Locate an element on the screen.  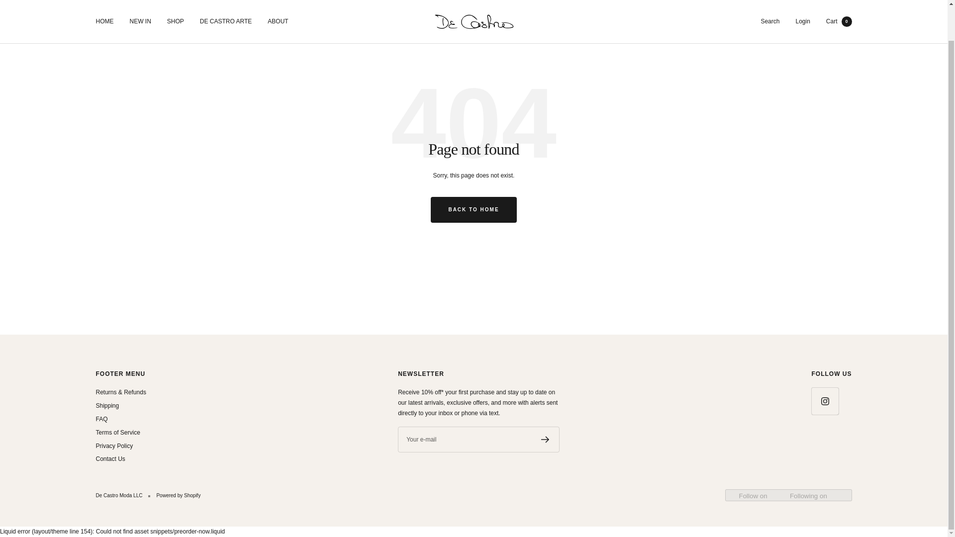
NEW IN is located at coordinates (839, 6).